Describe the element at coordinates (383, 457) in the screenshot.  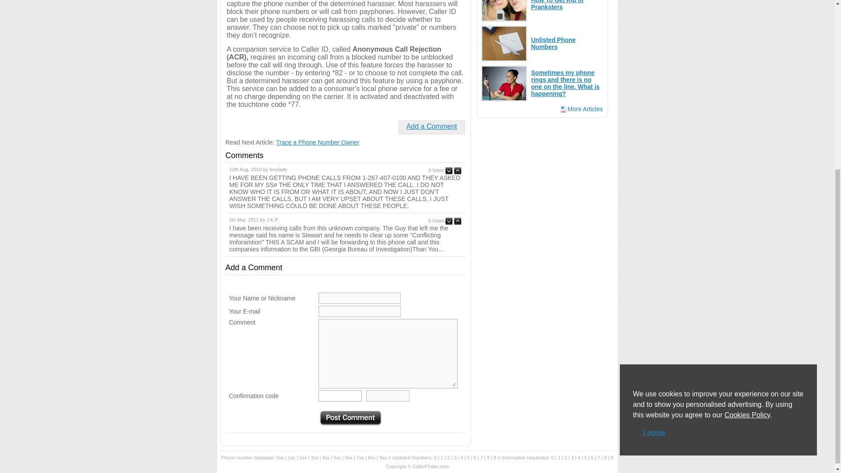
I see `9xx` at that location.